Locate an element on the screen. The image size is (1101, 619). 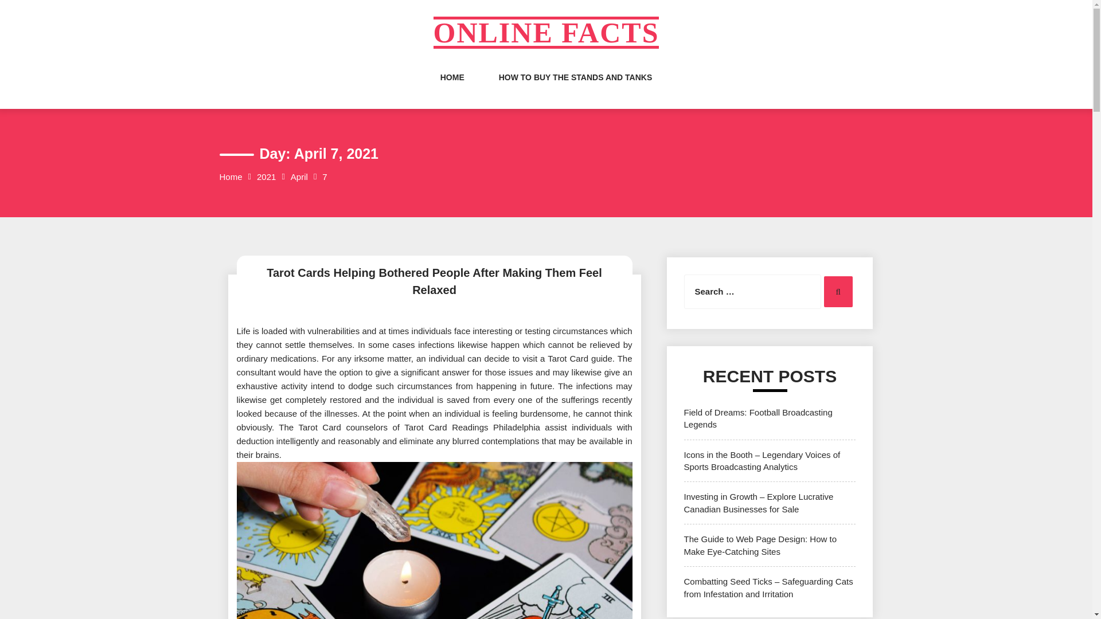
ONLINE FACTS is located at coordinates (546, 33).